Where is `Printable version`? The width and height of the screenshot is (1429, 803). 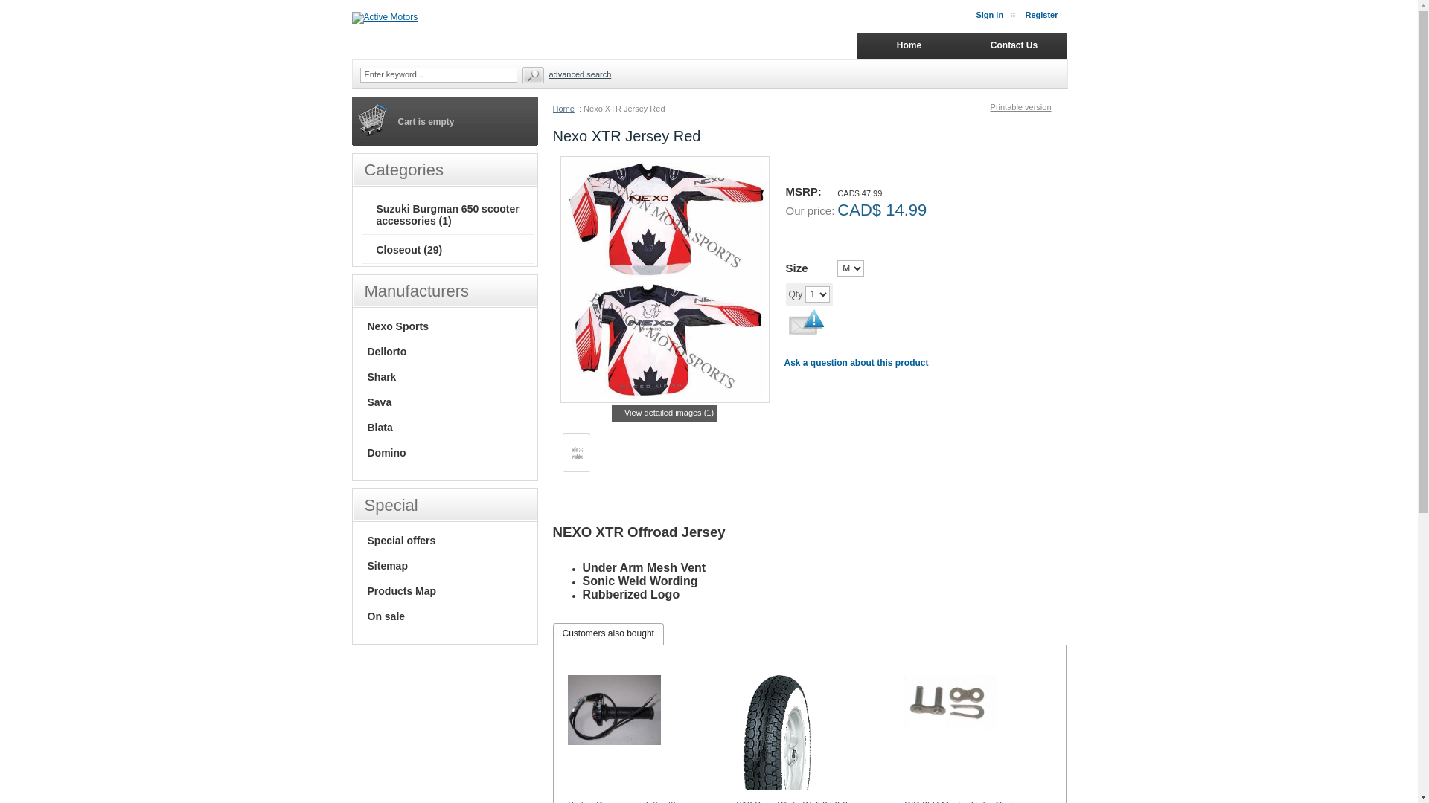 Printable version is located at coordinates (1029, 107).